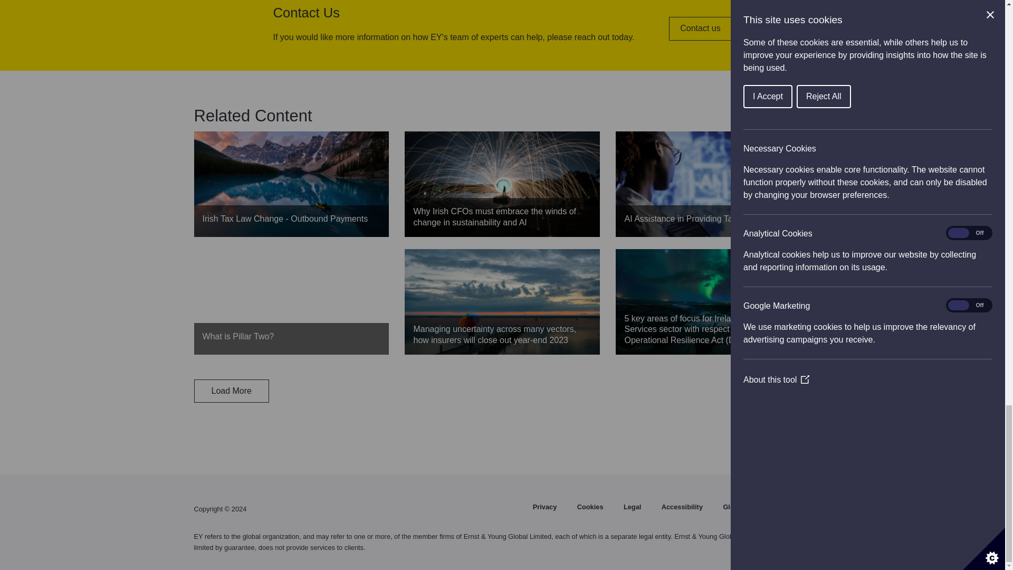 This screenshot has width=1013, height=570. What do you see at coordinates (232, 391) in the screenshot?
I see `Load more` at bounding box center [232, 391].